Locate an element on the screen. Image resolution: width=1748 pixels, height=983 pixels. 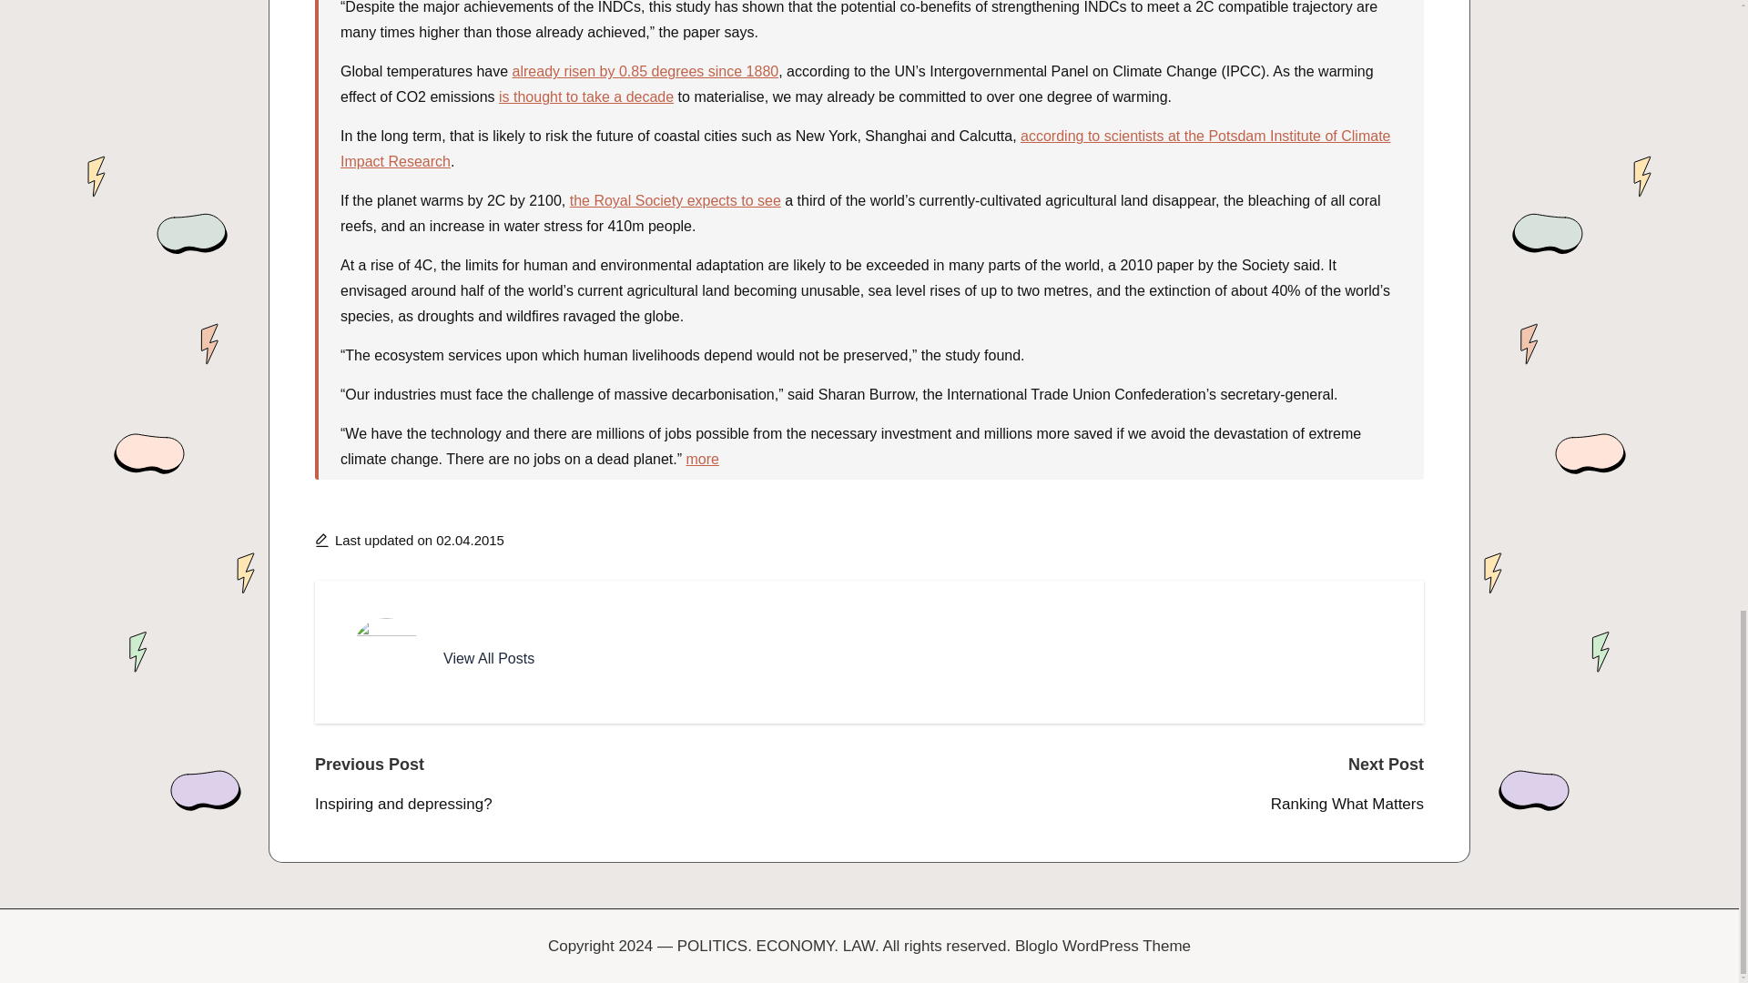
more is located at coordinates (703, 459).